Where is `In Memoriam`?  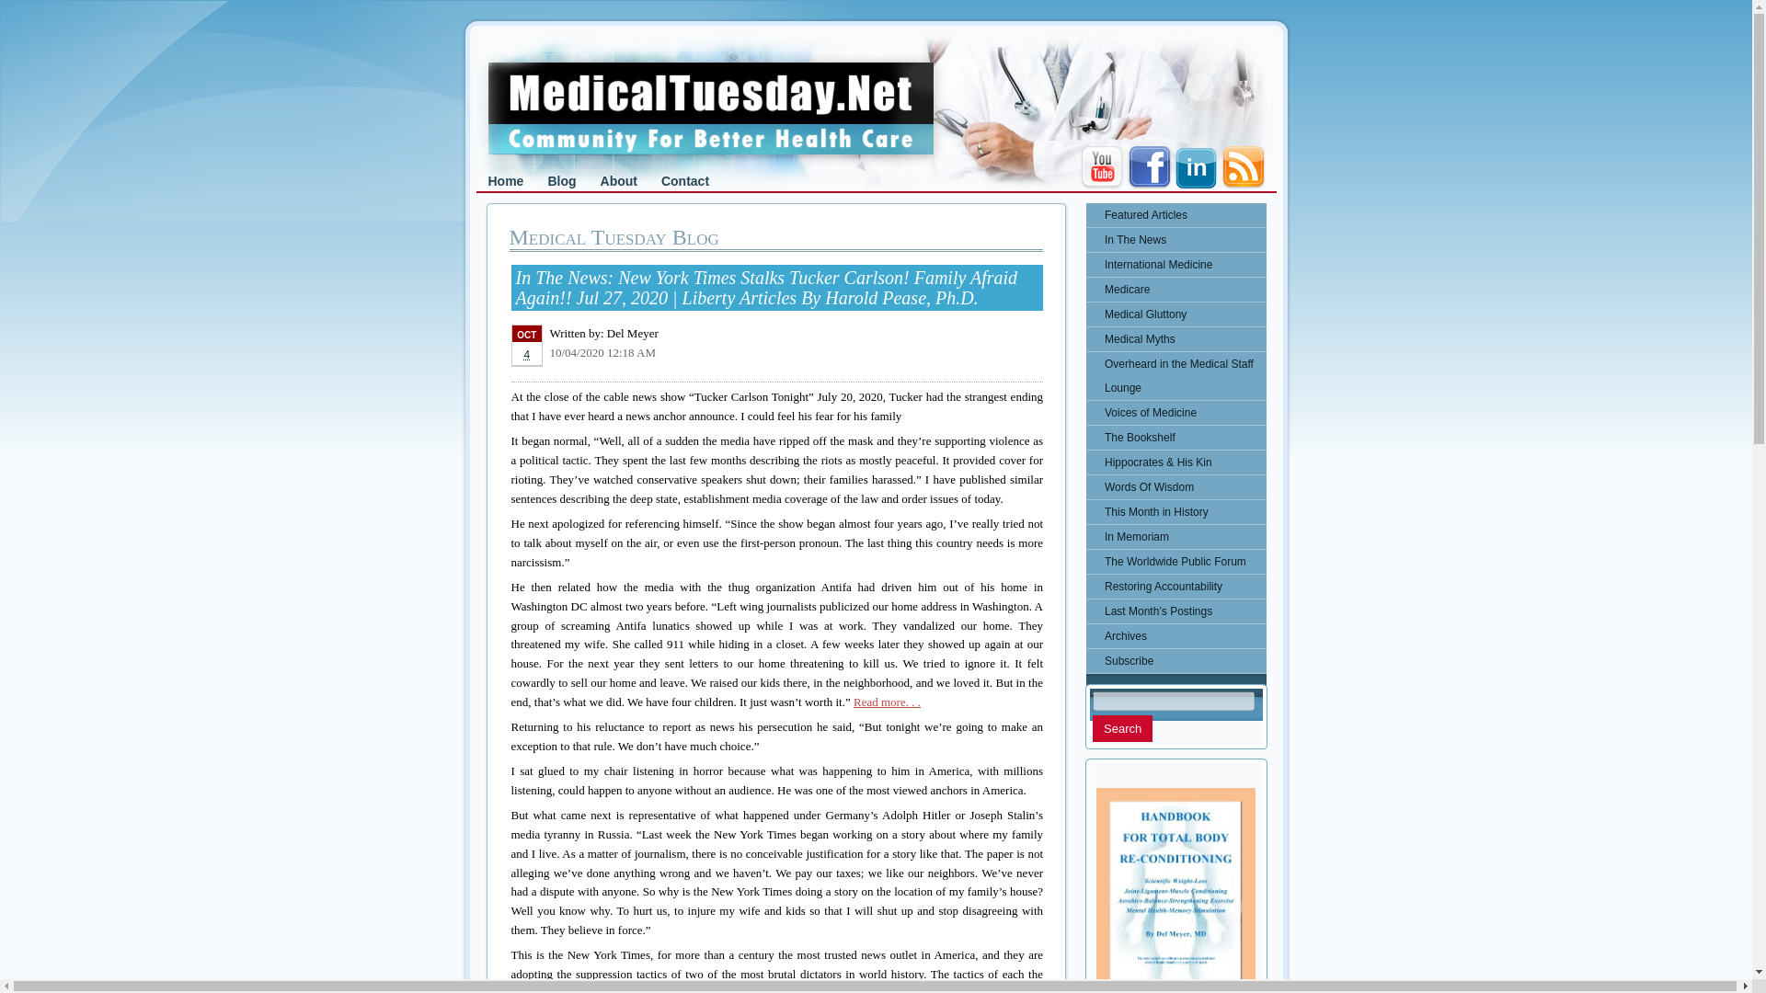 In Memoriam is located at coordinates (1175, 537).